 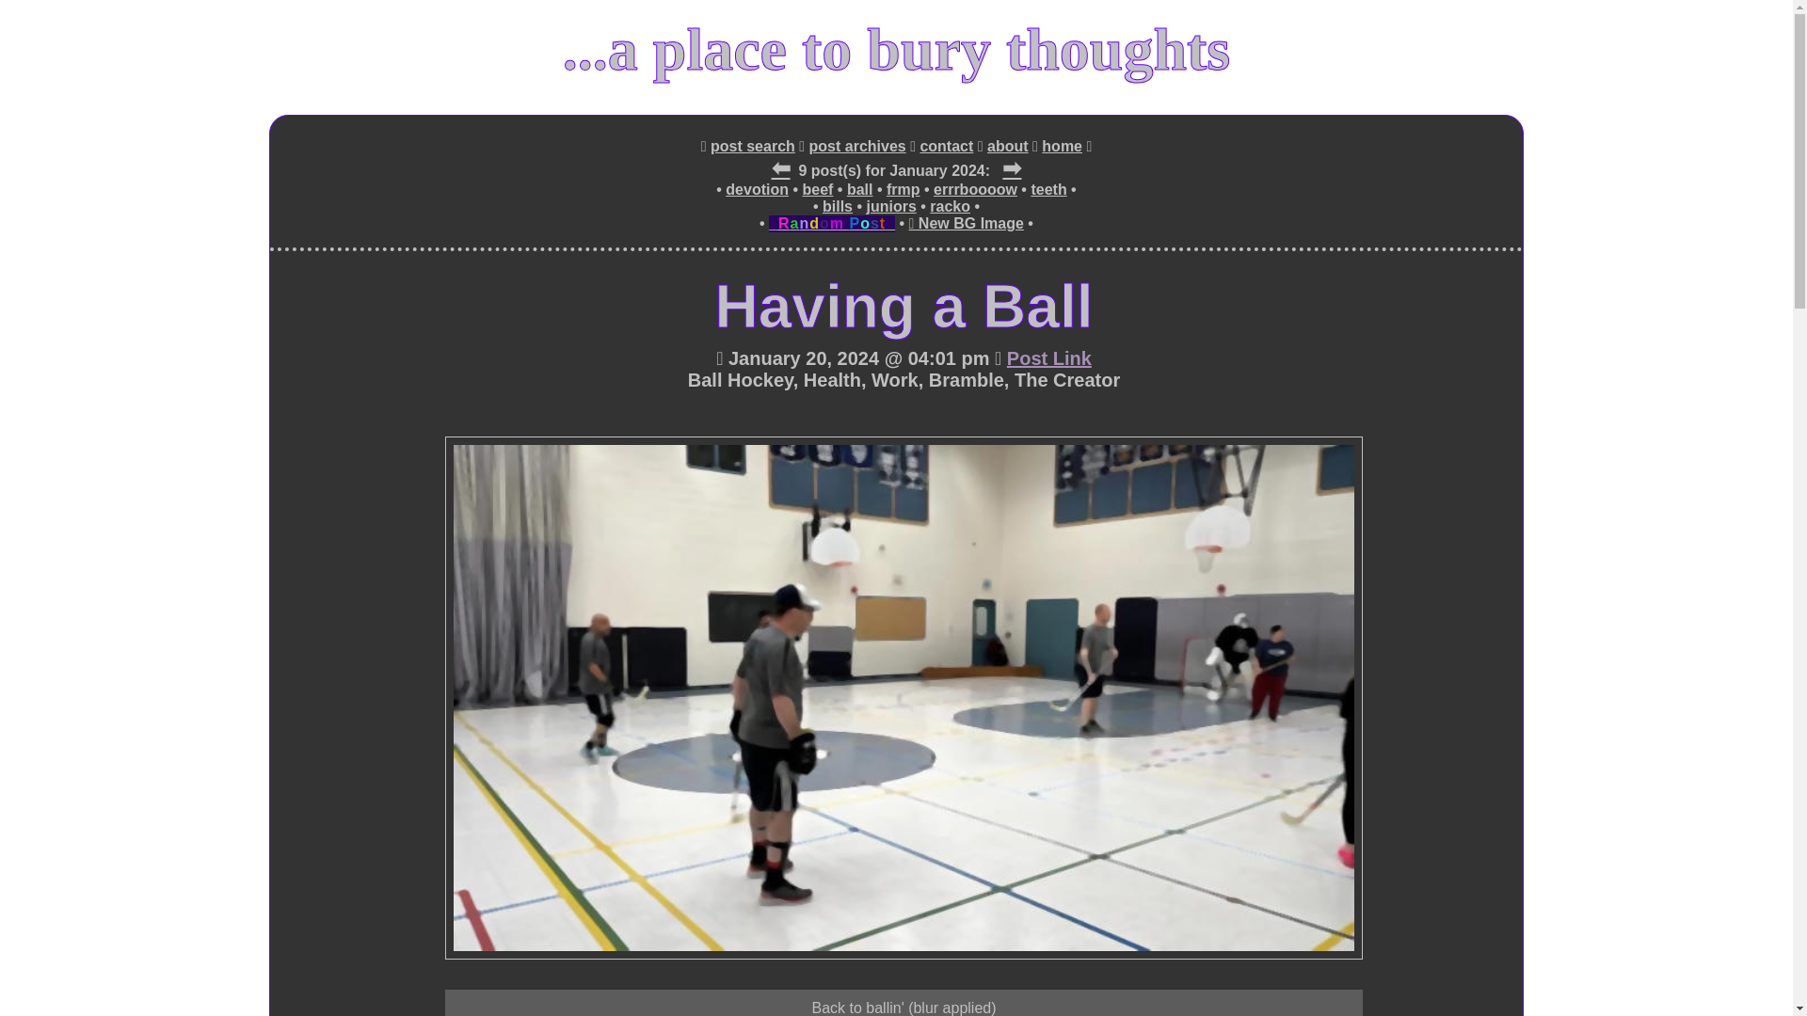 I want to click on bills, so click(x=838, y=206).